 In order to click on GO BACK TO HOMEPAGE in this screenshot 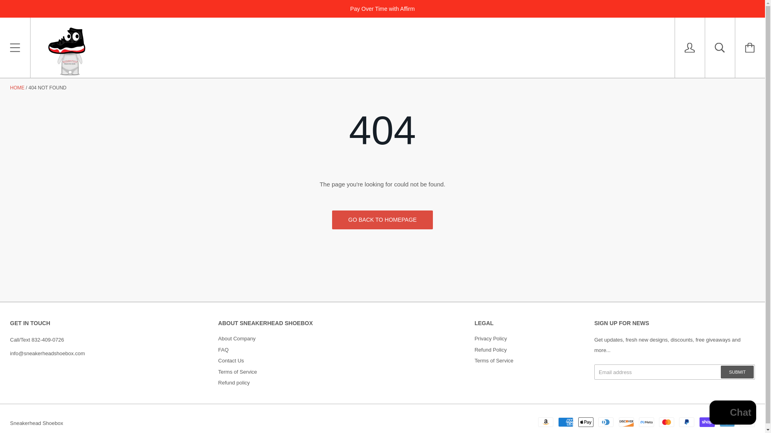, I will do `click(382, 220)`.